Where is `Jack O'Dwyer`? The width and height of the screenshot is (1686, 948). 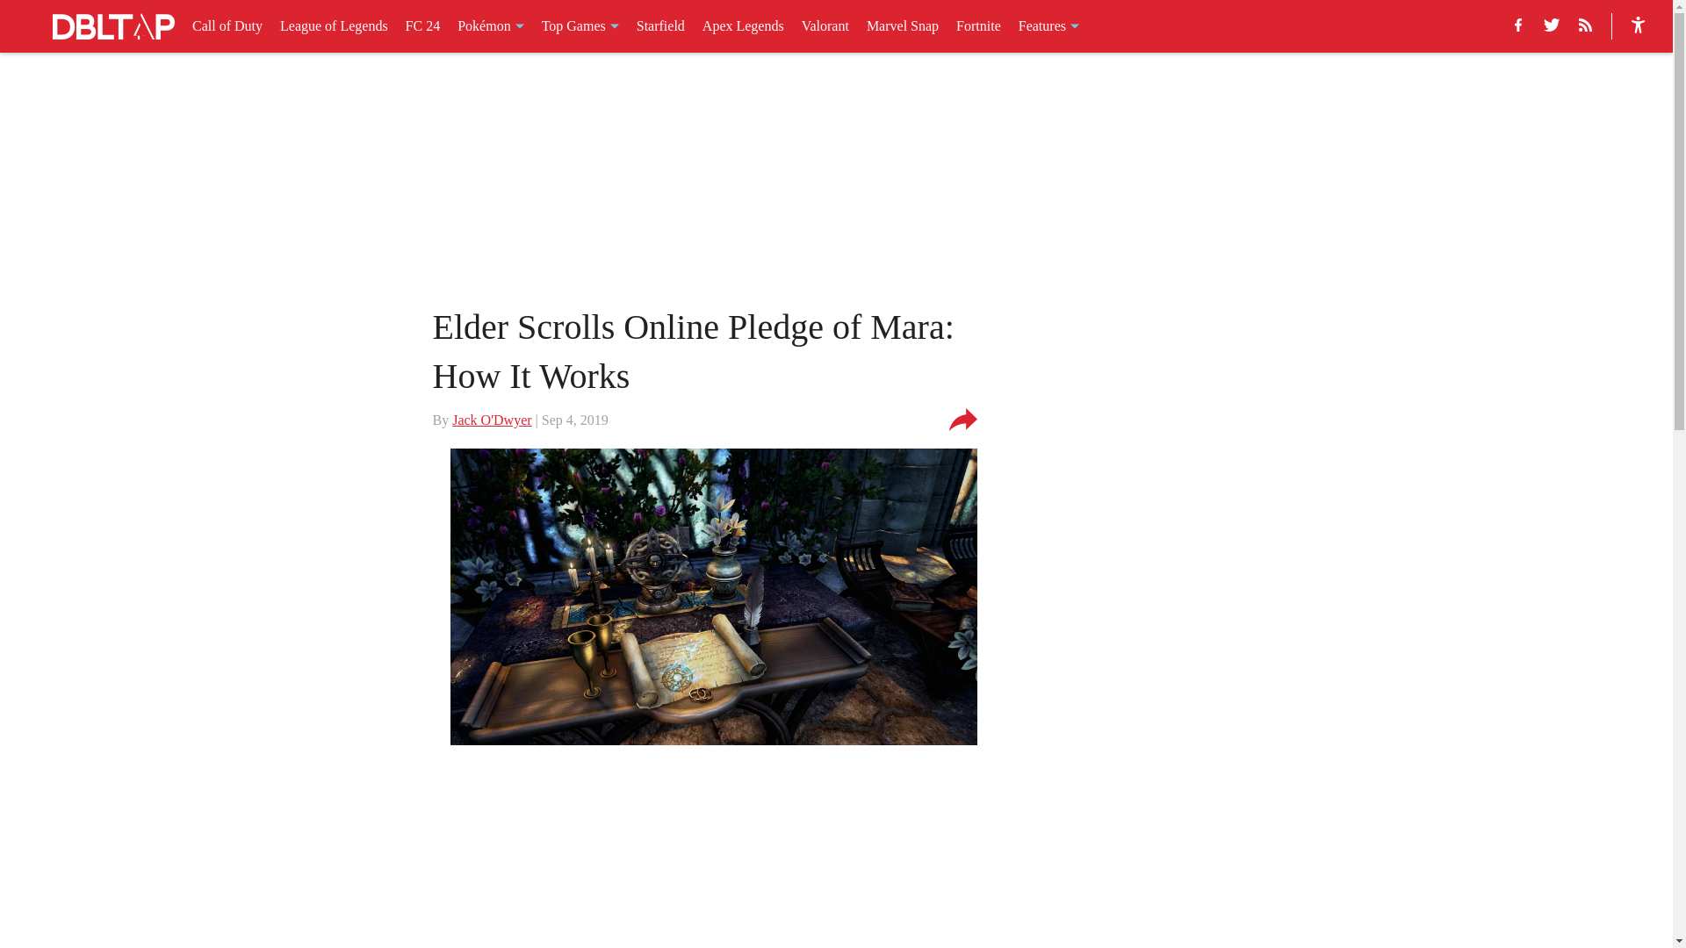 Jack O'Dwyer is located at coordinates (491, 420).